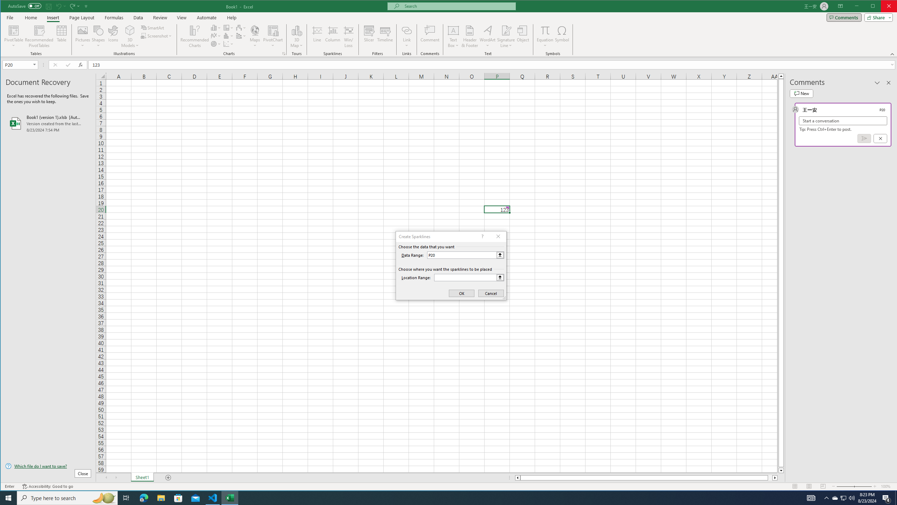  I want to click on Insert Scatter (X, Y) or Bubble Chart, so click(228, 43).